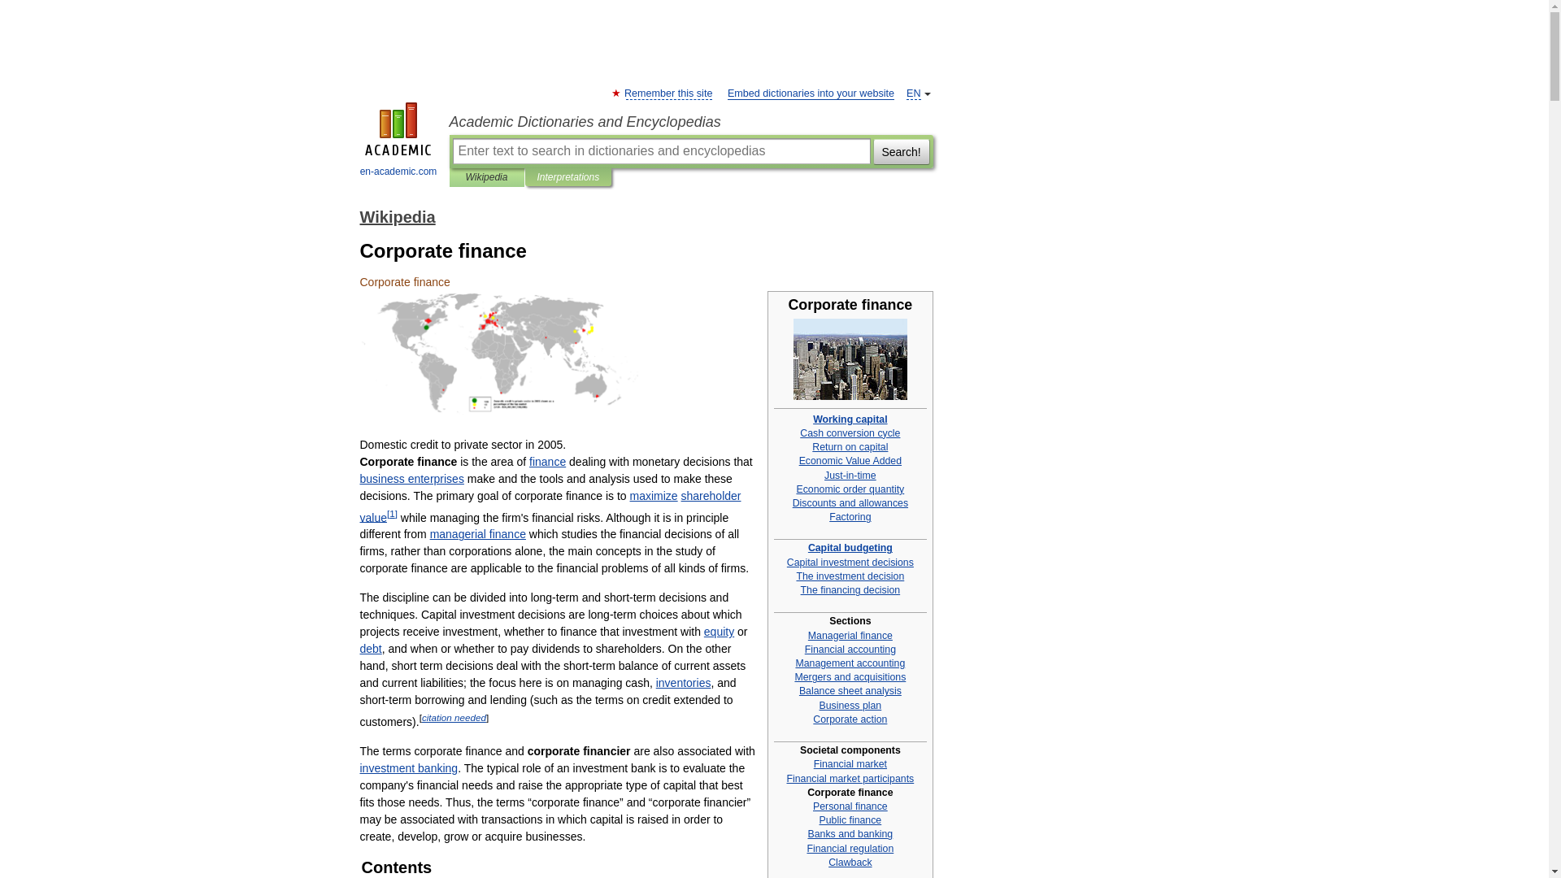 The width and height of the screenshot is (1561, 878). Describe the element at coordinates (850, 460) in the screenshot. I see `Economic Value Added` at that location.